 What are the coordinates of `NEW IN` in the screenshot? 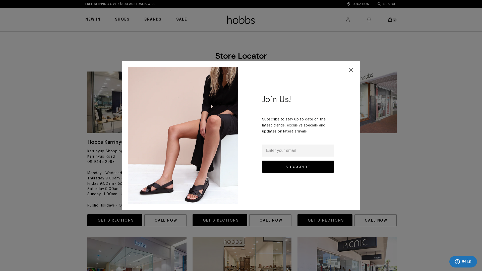 It's located at (93, 25).